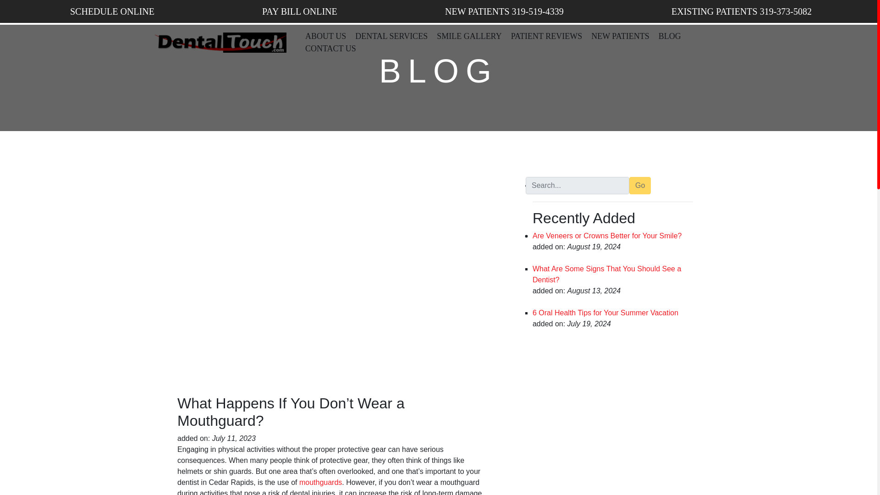  Describe the element at coordinates (469, 36) in the screenshot. I see `SMILE GALLERY` at that location.